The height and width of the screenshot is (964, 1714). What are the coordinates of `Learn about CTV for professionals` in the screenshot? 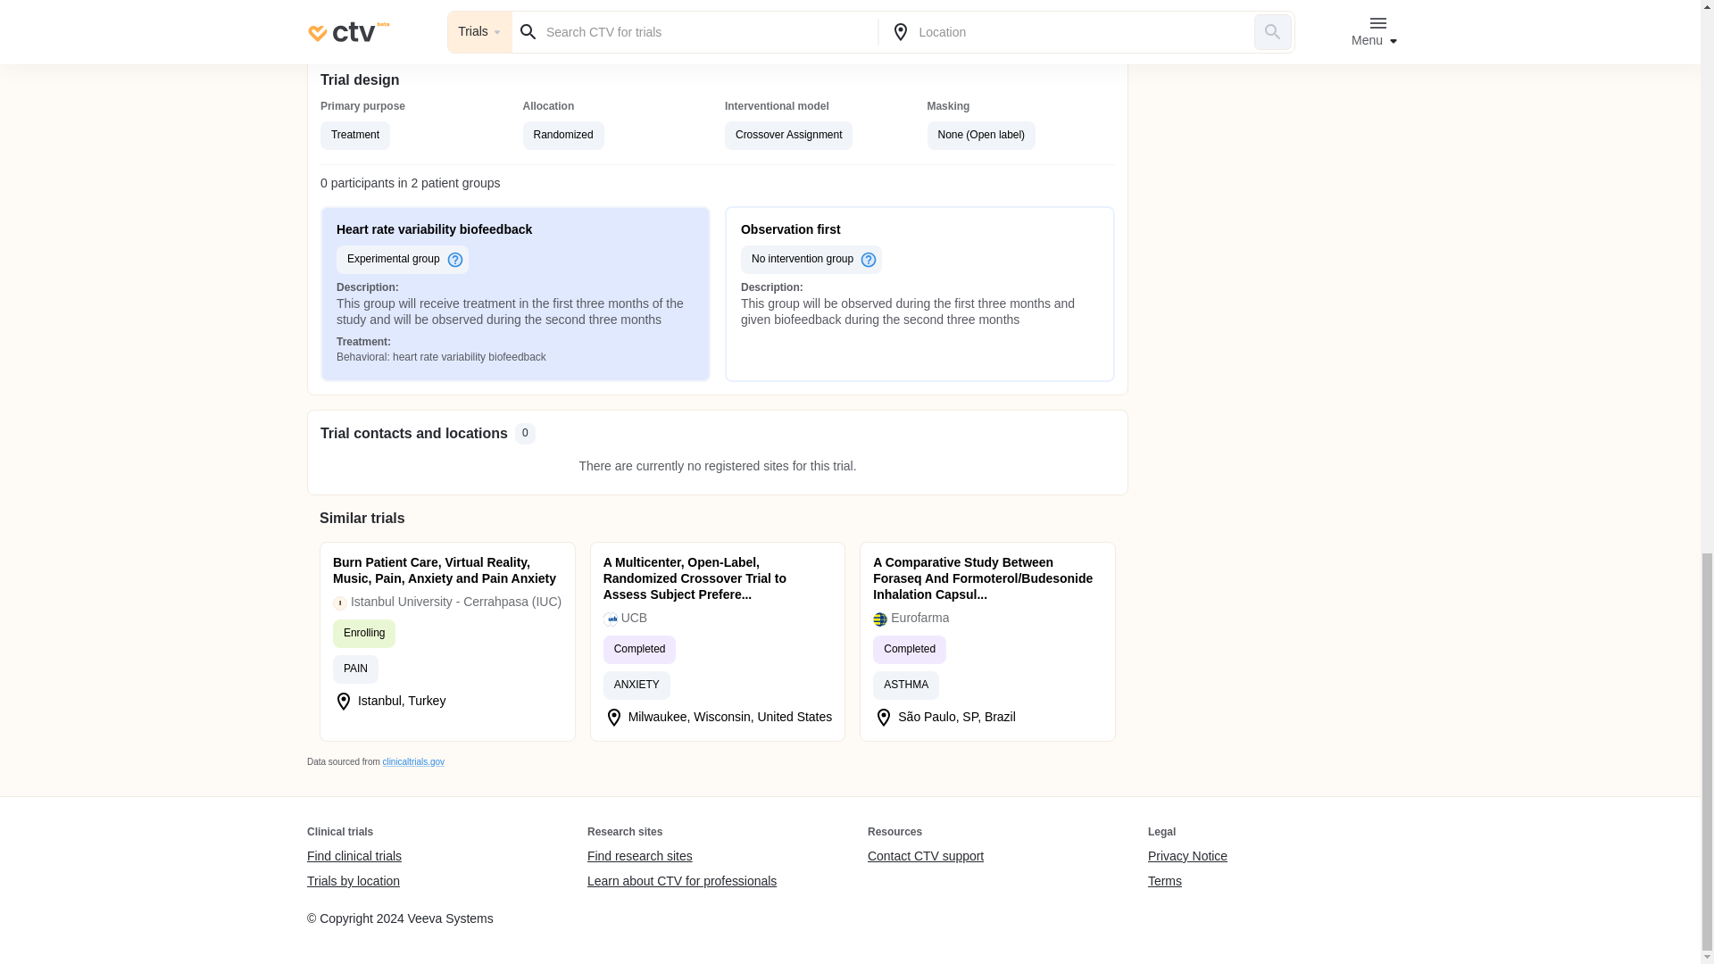 It's located at (682, 881).